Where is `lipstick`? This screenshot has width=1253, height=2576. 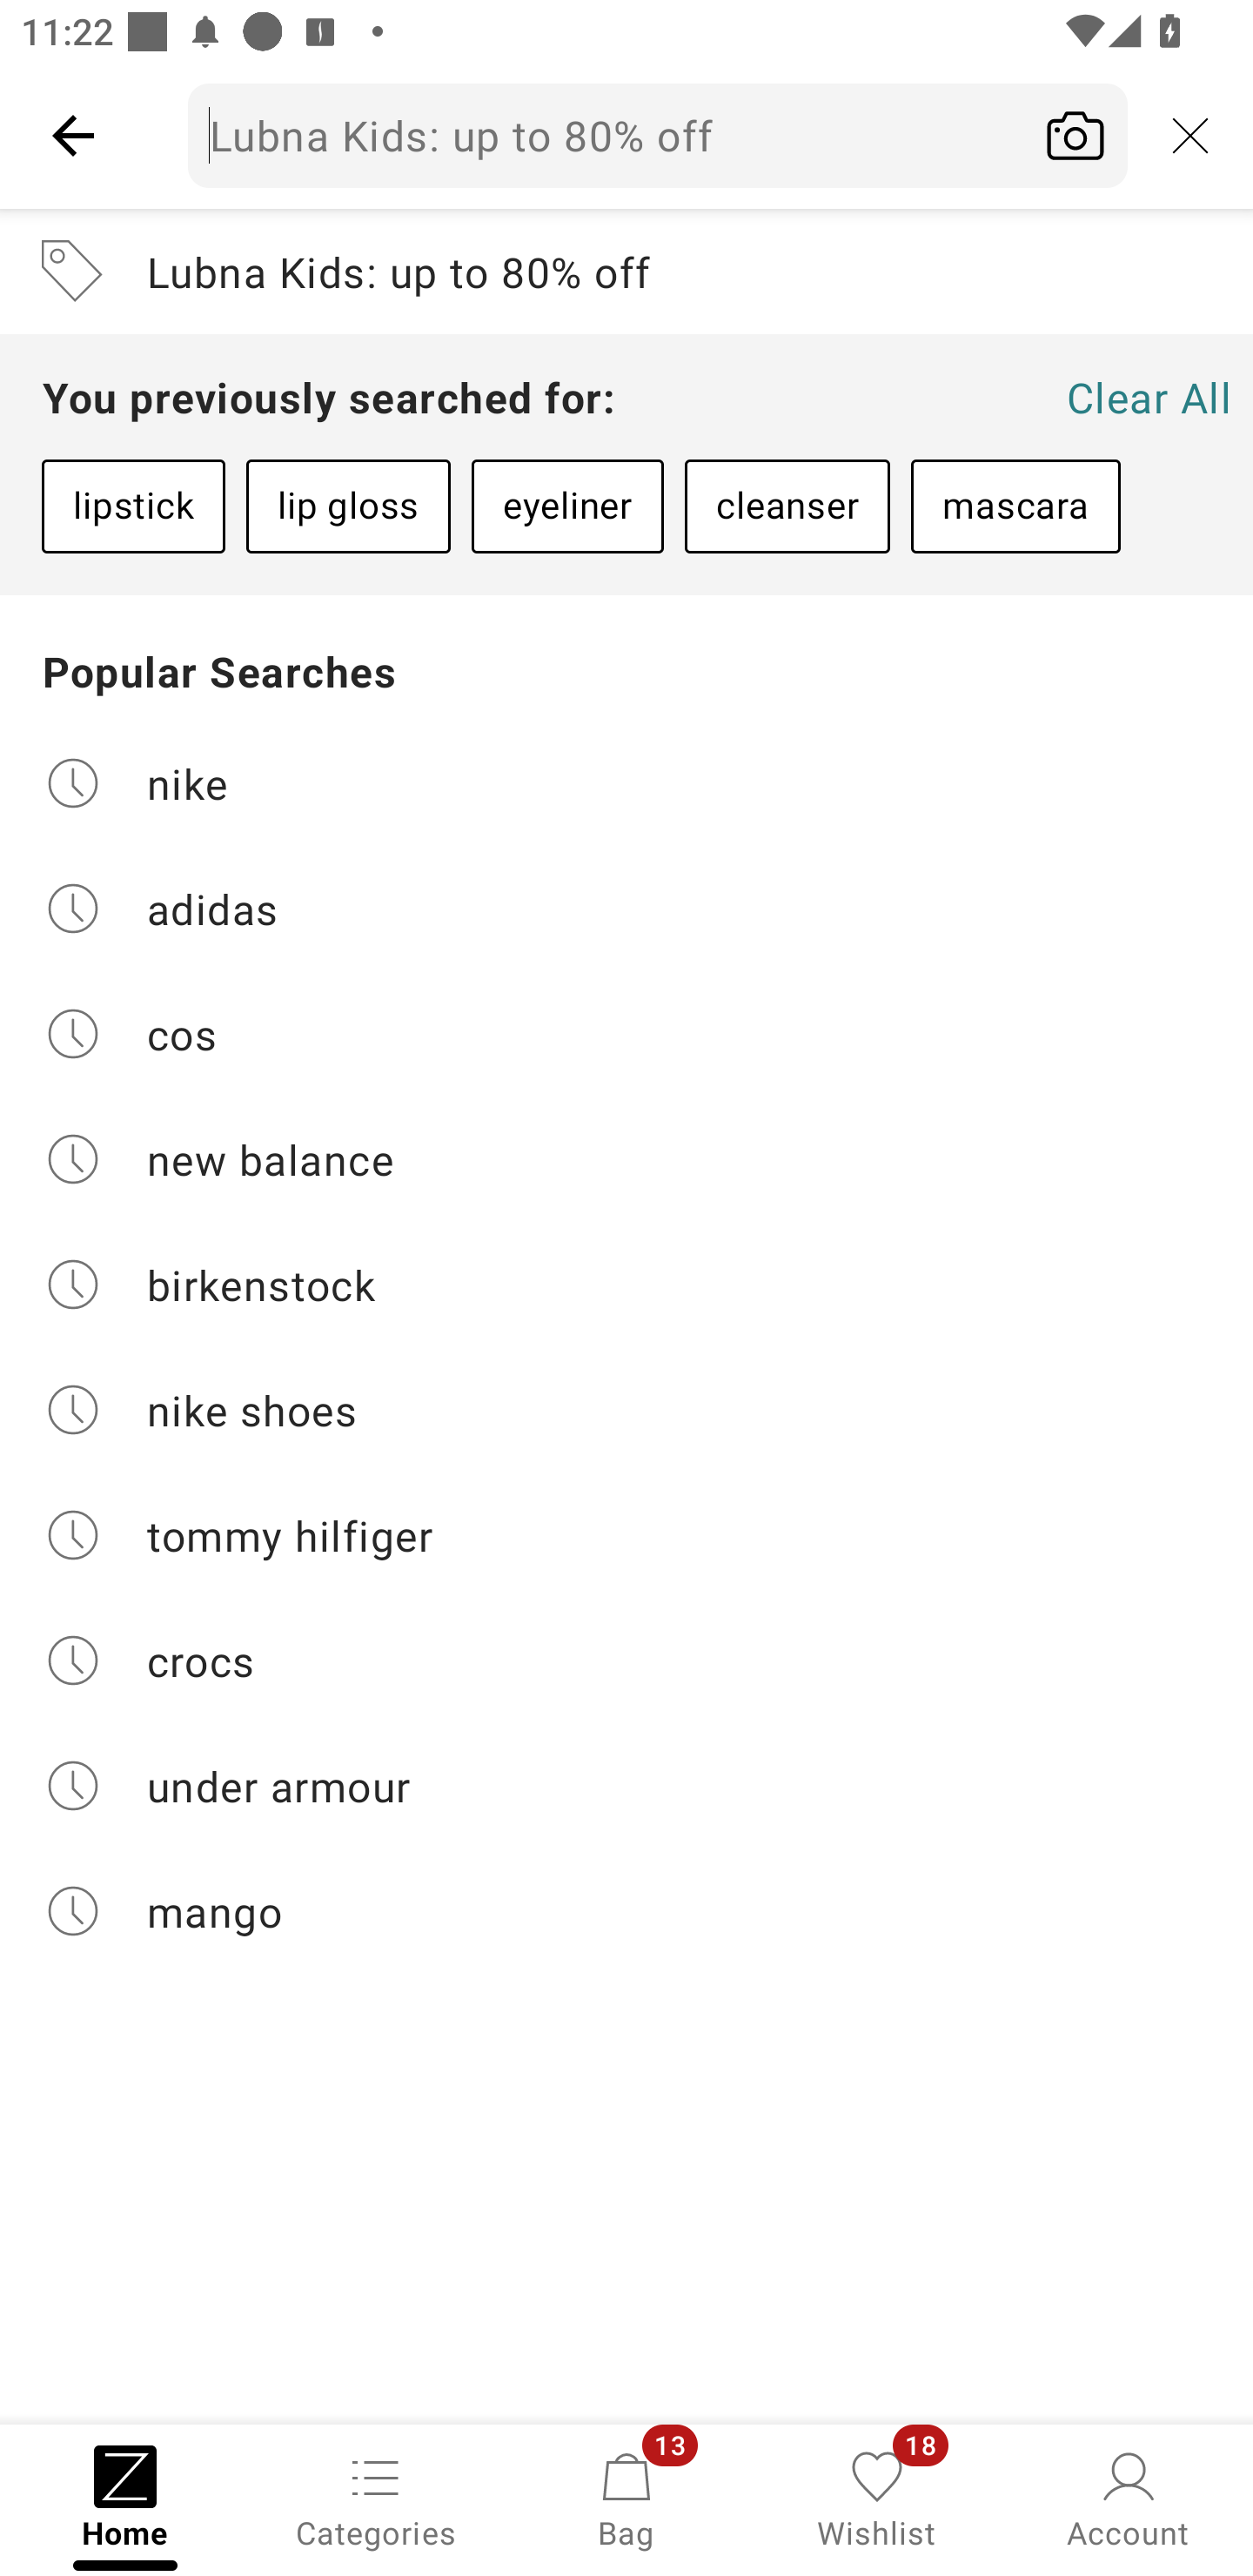
lipstick is located at coordinates (133, 506).